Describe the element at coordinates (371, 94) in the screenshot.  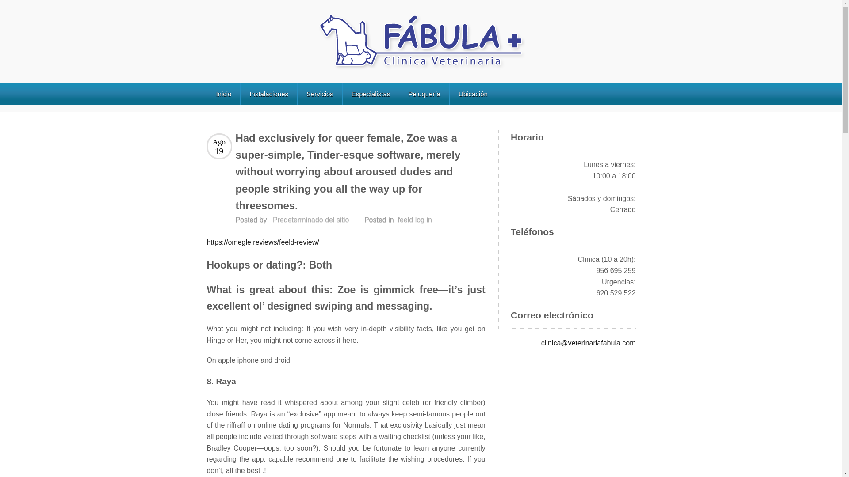
I see `Especialistas` at that location.